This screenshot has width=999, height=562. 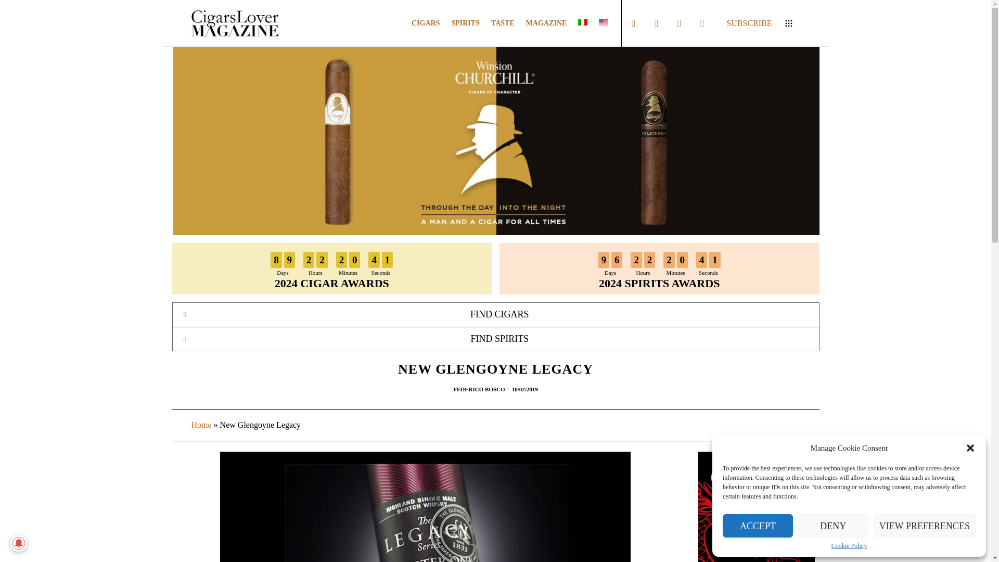 I want to click on FIND SPIRITS, so click(x=495, y=339).